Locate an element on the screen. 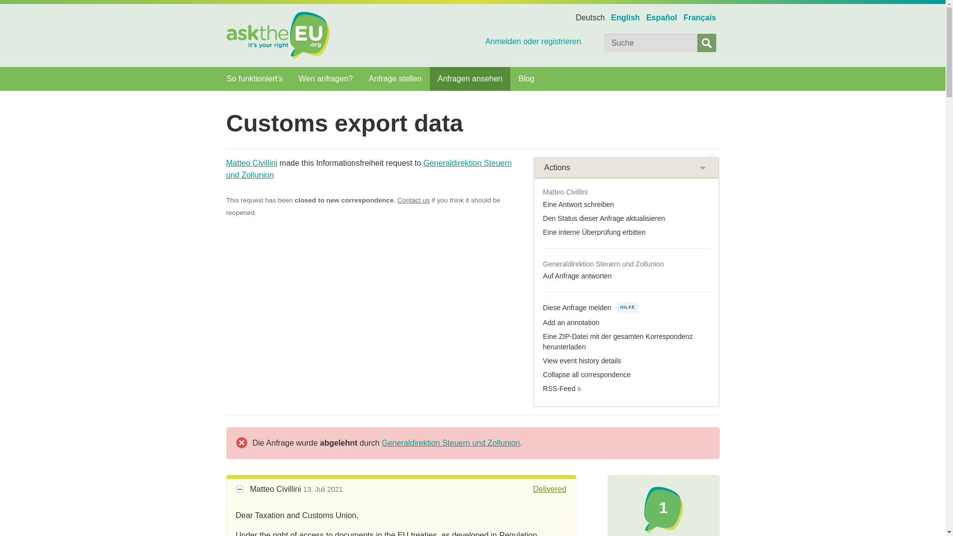  Blog is located at coordinates (526, 78).